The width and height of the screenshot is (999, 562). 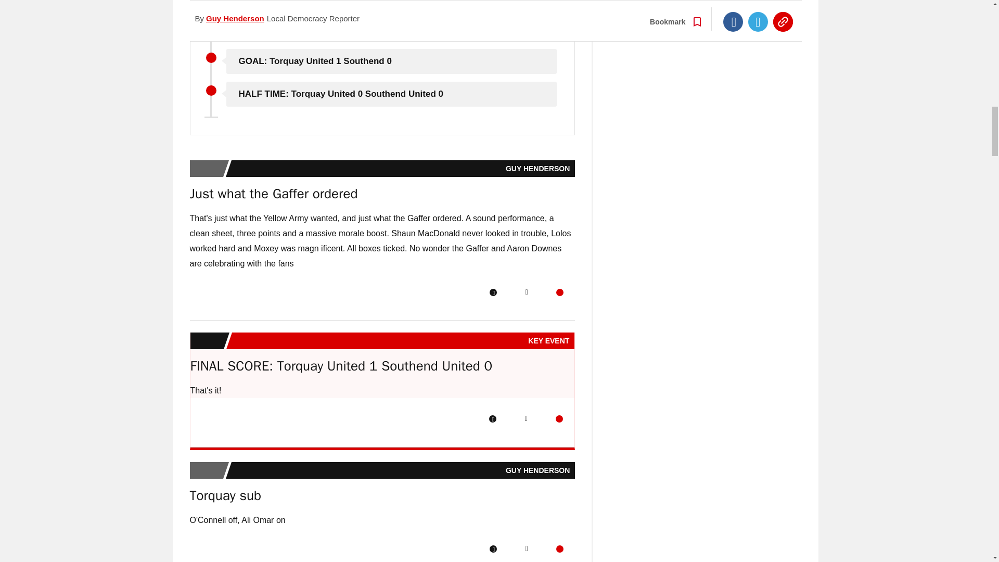 I want to click on Twitter, so click(x=527, y=548).